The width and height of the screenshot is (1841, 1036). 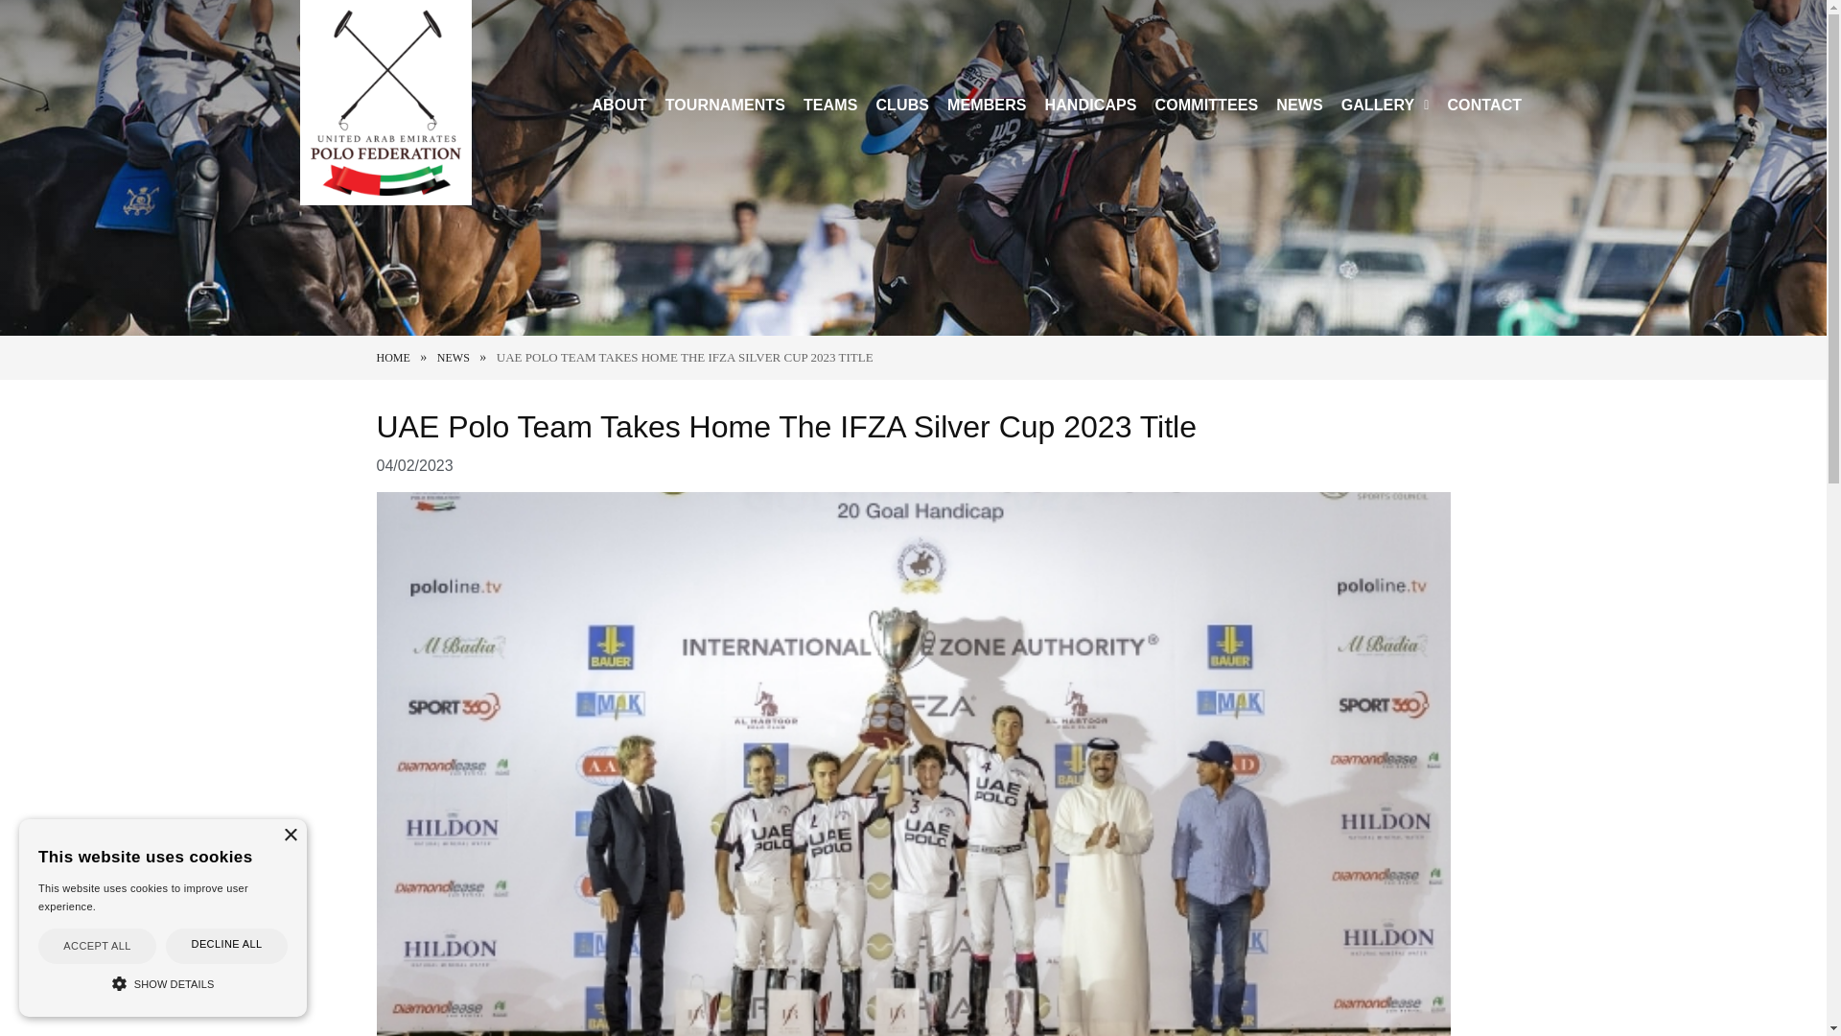 I want to click on HOME, so click(x=391, y=358).